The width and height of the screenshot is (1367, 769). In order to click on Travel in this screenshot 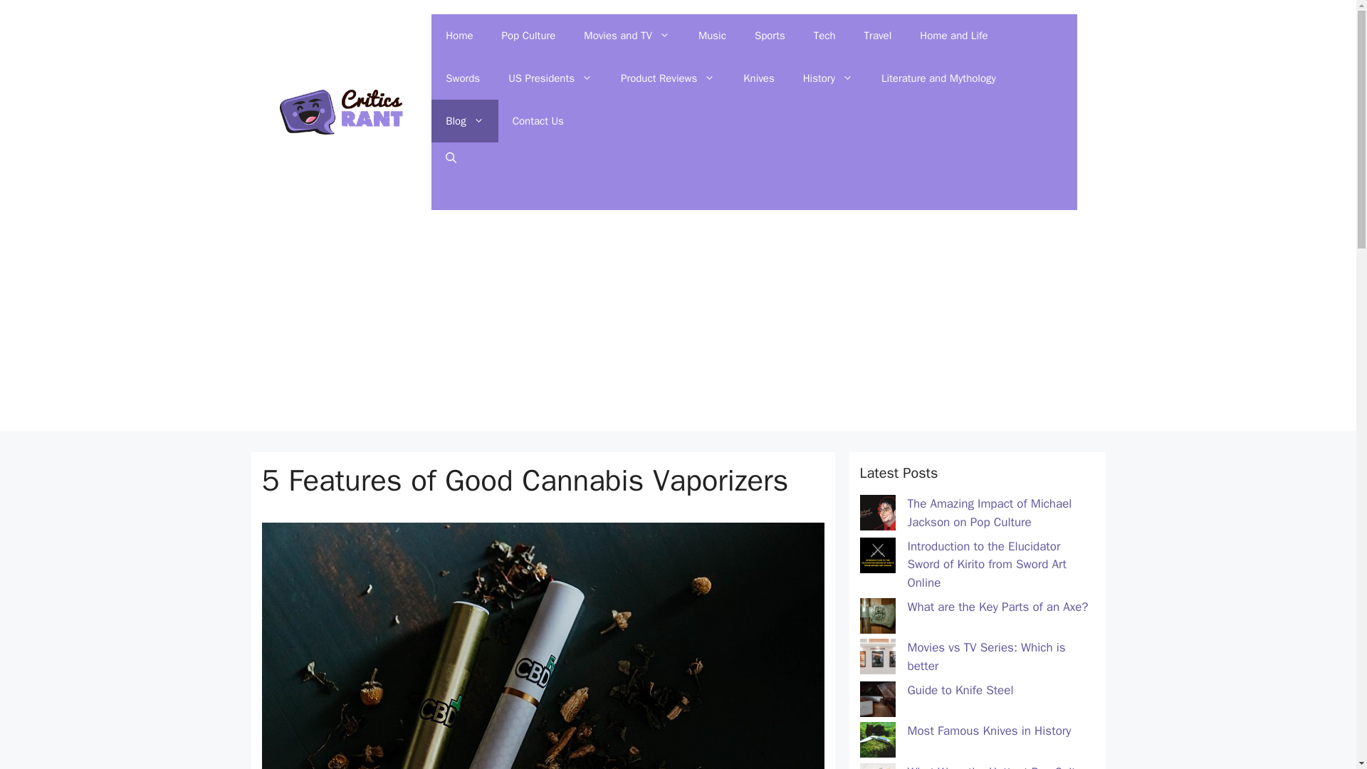, I will do `click(878, 36)`.